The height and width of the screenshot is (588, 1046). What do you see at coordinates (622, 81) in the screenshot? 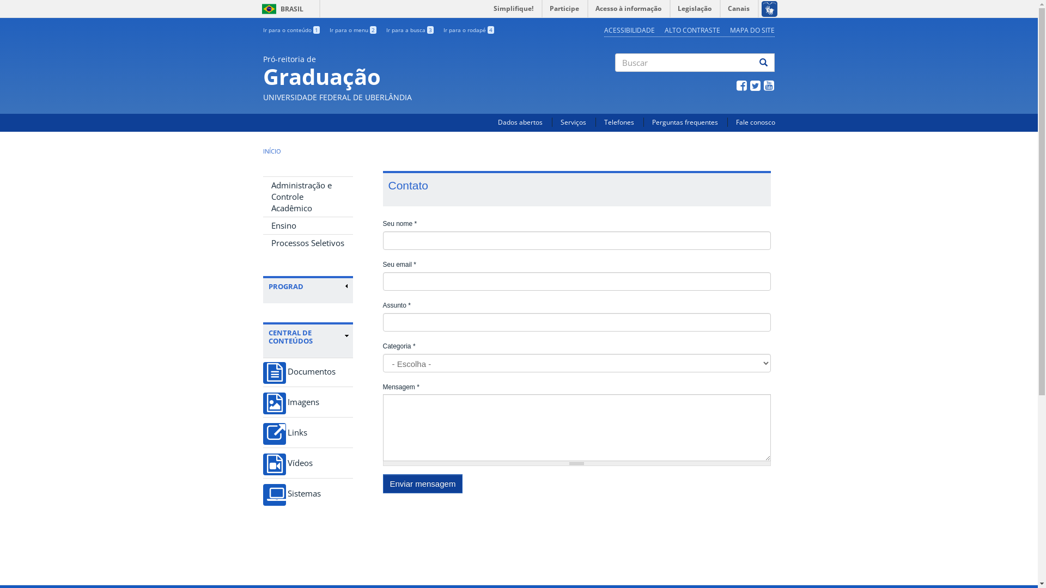
I see `Buscar` at bounding box center [622, 81].